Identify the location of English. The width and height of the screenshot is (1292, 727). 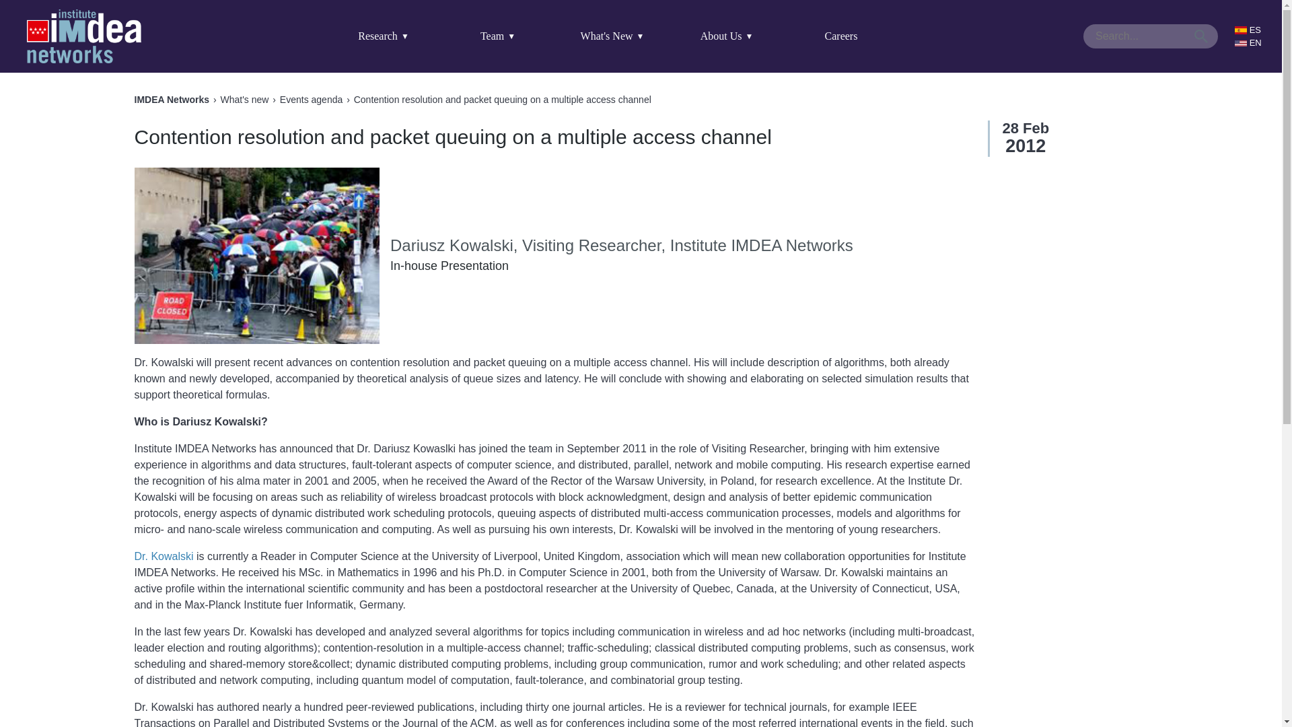
(1252, 43).